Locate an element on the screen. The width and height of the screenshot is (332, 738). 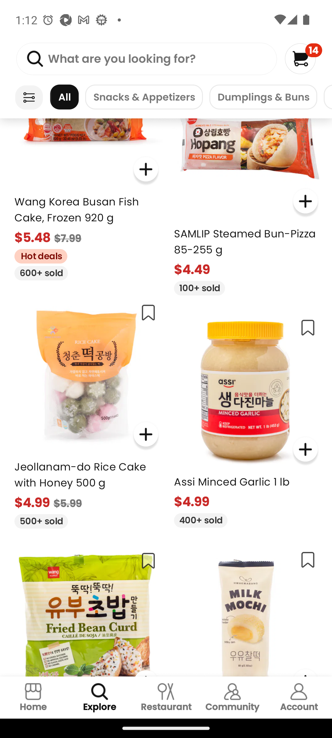
Community is located at coordinates (232, 697).